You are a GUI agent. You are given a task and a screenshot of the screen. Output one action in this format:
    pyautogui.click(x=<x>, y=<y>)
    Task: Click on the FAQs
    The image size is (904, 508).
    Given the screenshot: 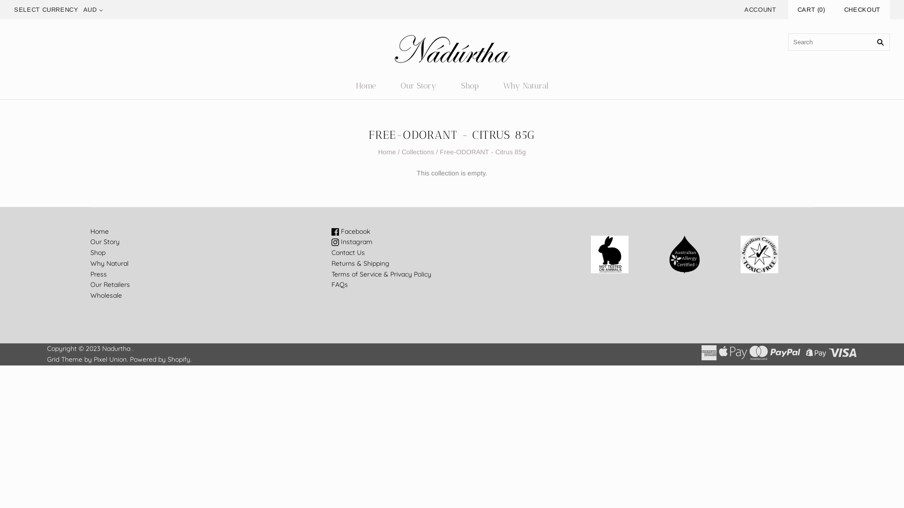 What is the action you would take?
    pyautogui.click(x=340, y=285)
    